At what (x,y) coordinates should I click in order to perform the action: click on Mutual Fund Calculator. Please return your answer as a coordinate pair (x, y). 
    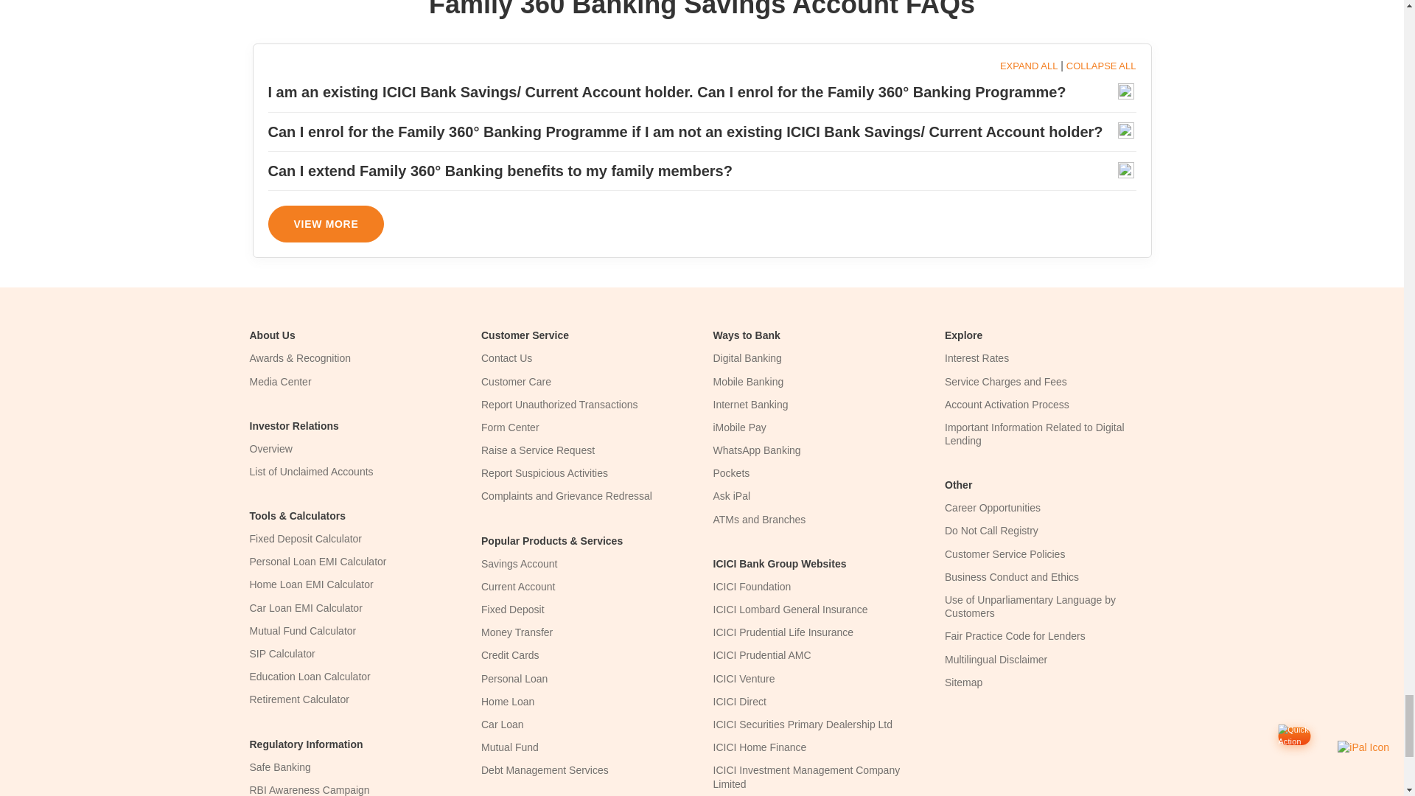
    Looking at the image, I should click on (302, 631).